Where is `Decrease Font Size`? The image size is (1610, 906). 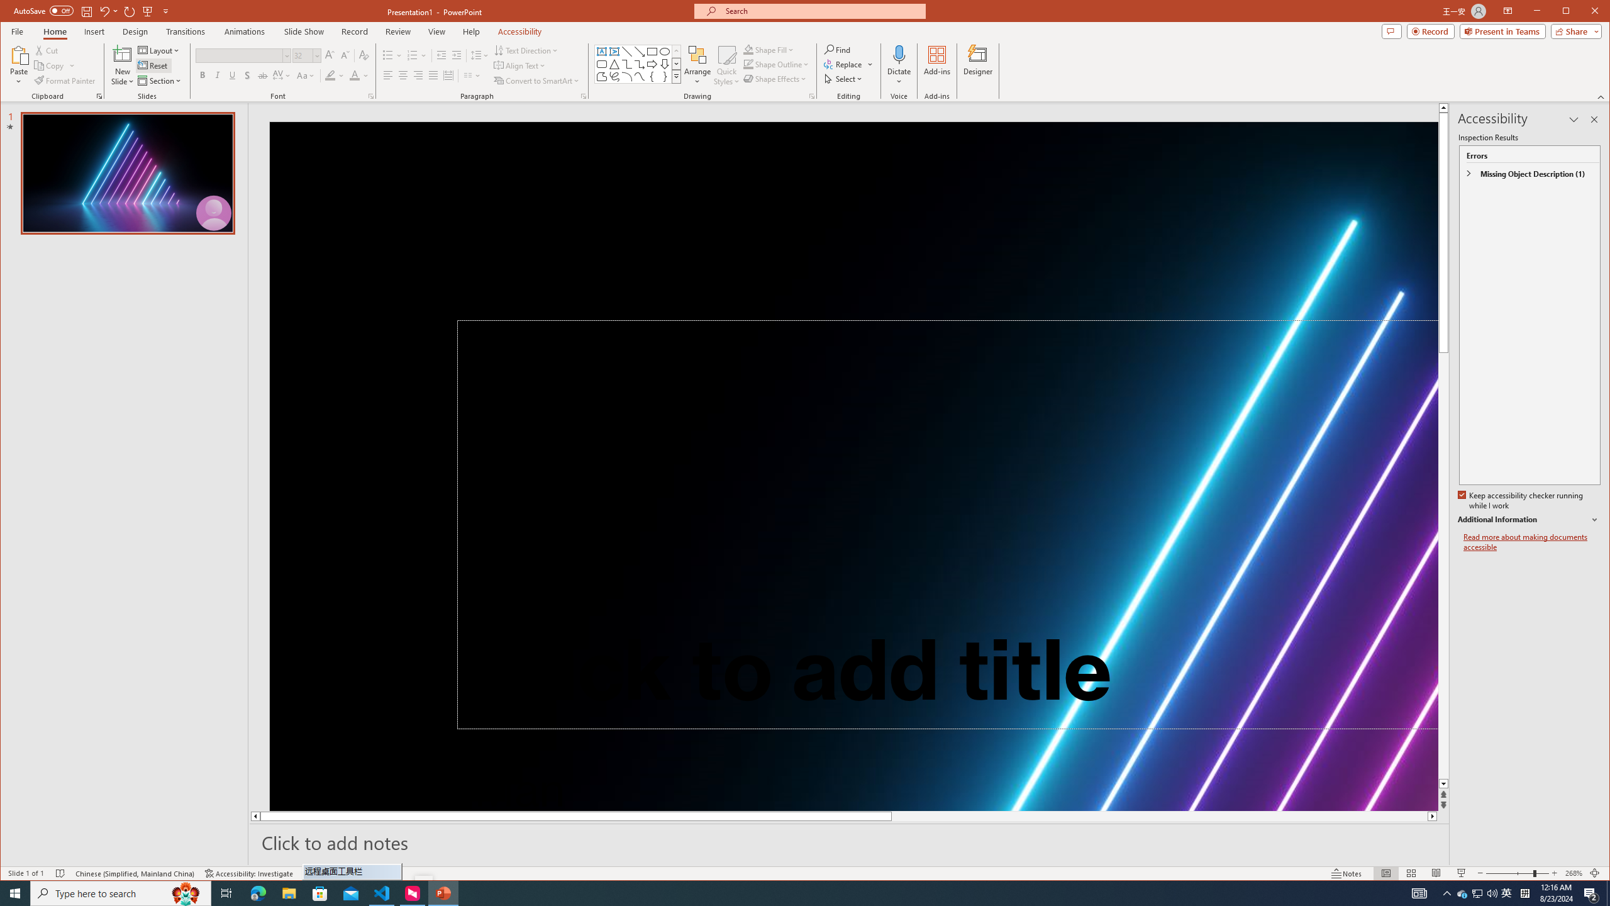 Decrease Font Size is located at coordinates (345, 55).